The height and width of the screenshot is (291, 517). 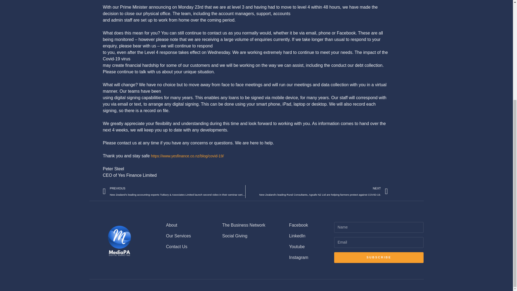 What do you see at coordinates (186, 225) in the screenshot?
I see `About` at bounding box center [186, 225].